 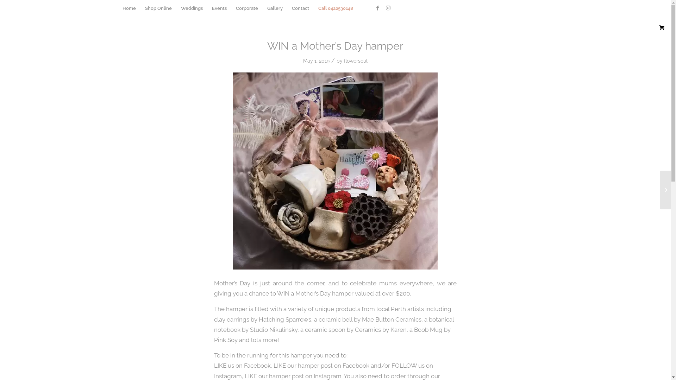 I want to click on Weddings, so click(x=192, y=8).